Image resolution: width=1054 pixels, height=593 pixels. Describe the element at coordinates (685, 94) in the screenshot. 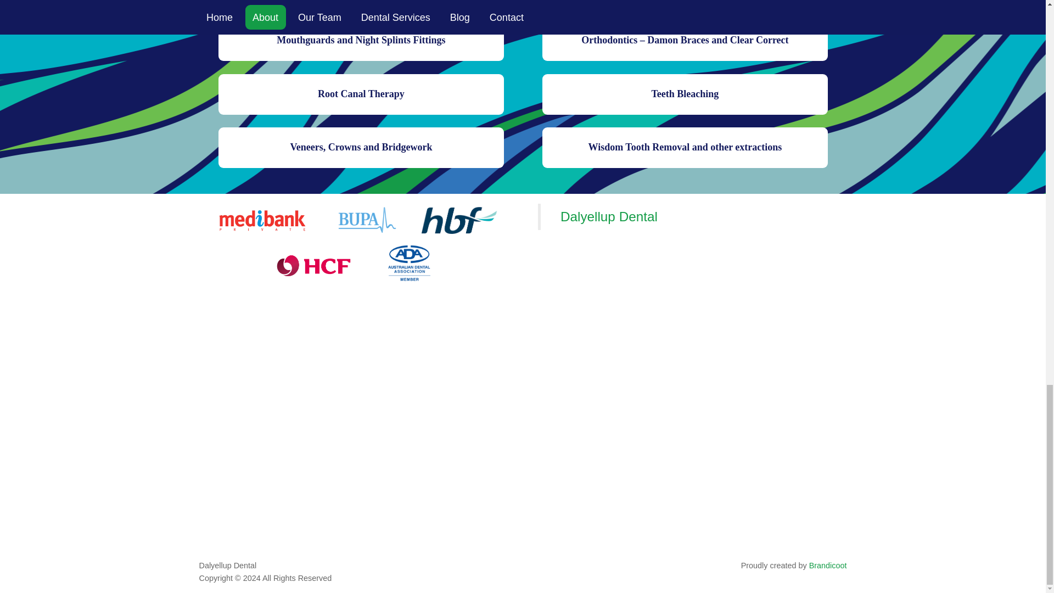

I see `Teeth Bleaching` at that location.